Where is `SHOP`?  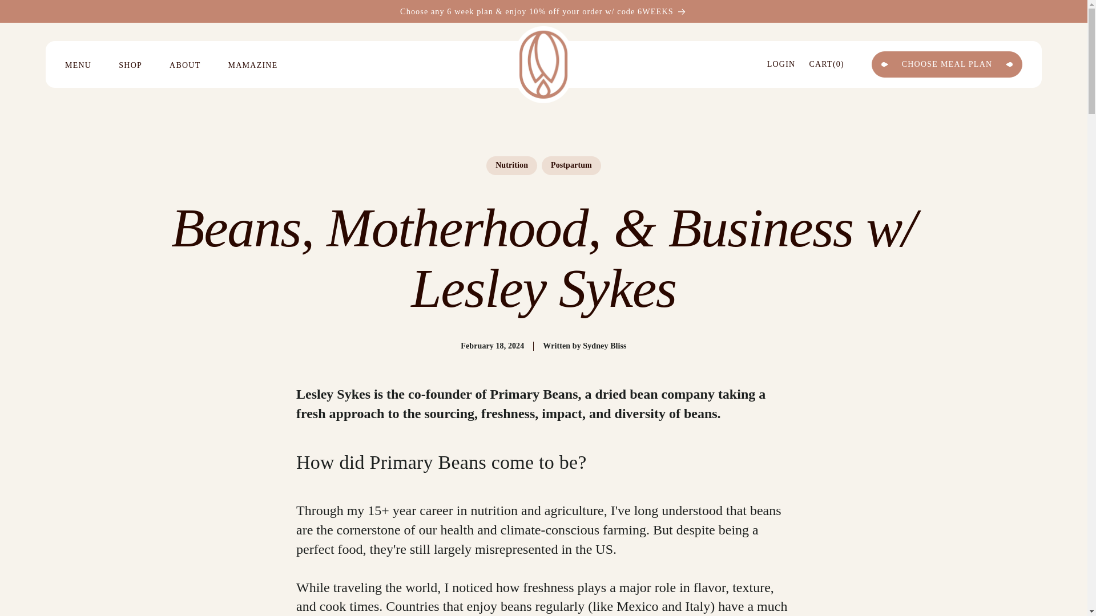 SHOP is located at coordinates (144, 66).